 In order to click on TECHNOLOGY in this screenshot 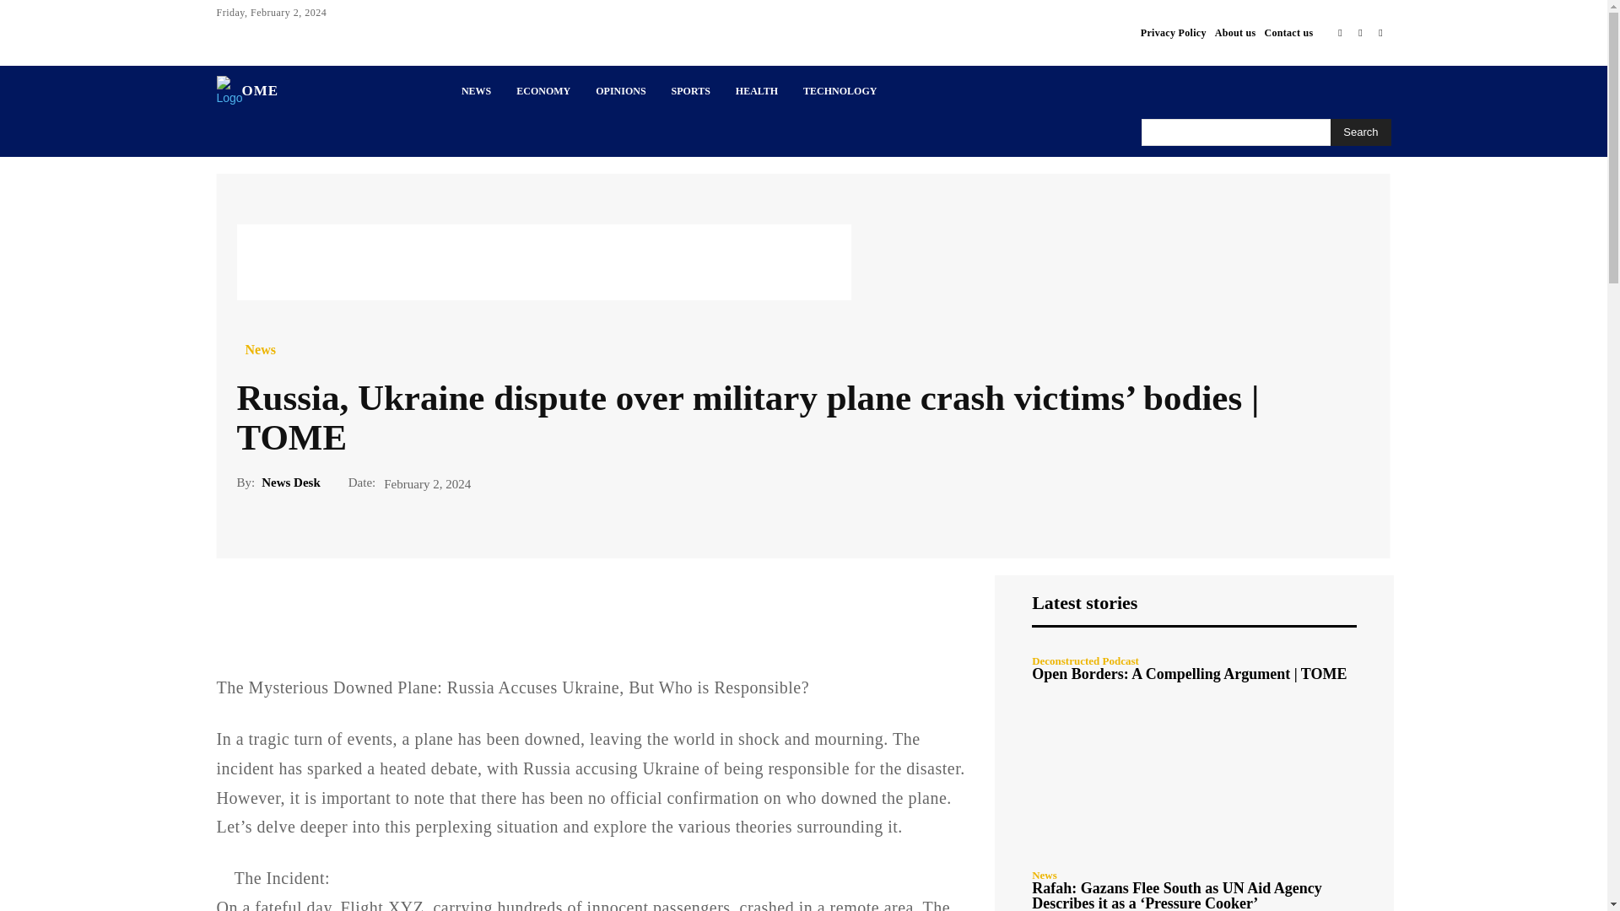, I will do `click(840, 91)`.